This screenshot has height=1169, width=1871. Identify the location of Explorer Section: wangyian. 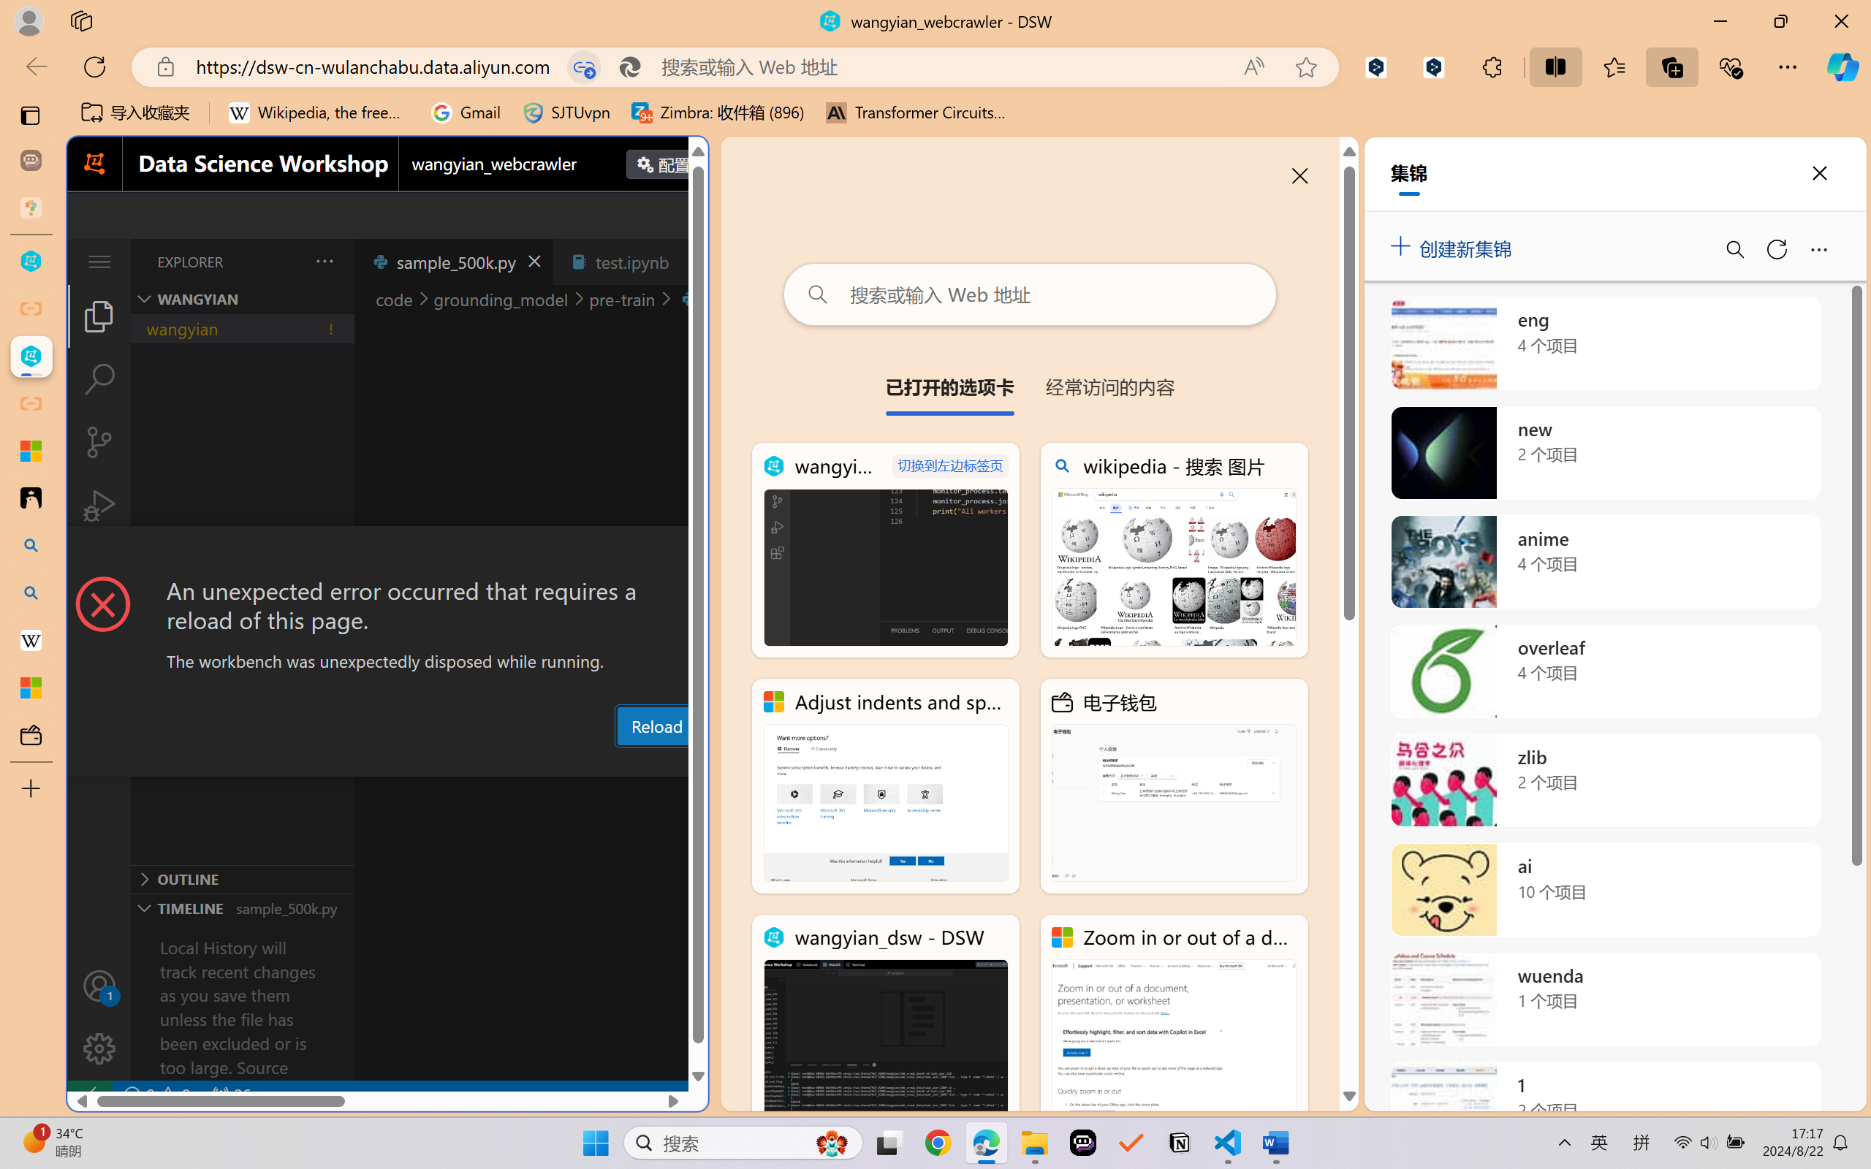
(242, 299).